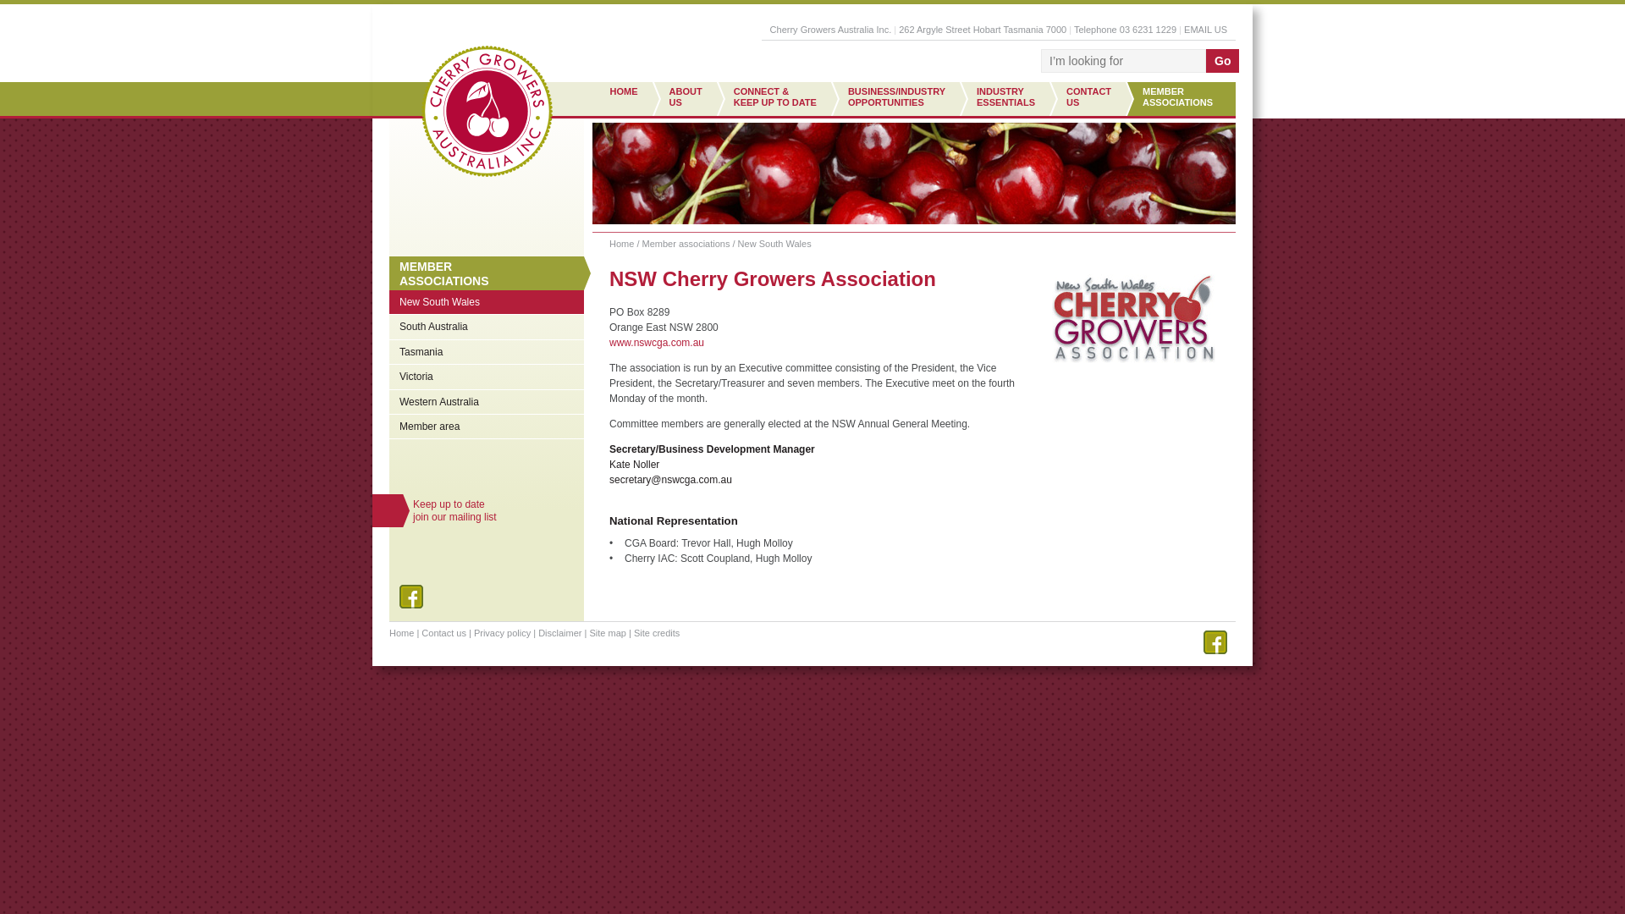 The image size is (1625, 914). Describe the element at coordinates (1148, 30) in the screenshot. I see `03 6231 1229` at that location.